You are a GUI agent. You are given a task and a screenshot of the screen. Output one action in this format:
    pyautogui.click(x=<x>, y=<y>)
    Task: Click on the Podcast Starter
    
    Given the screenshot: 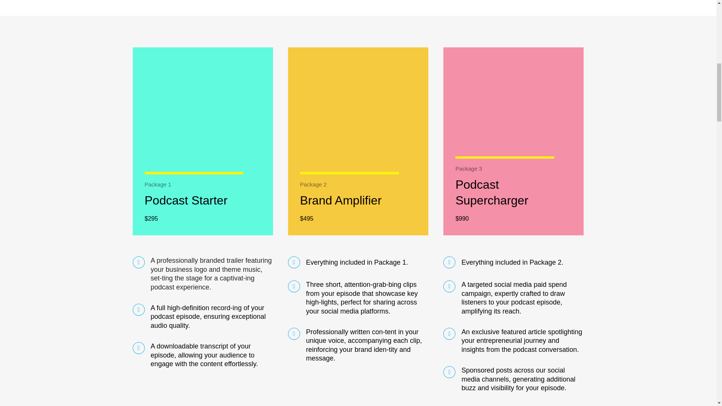 What is the action you would take?
    pyautogui.click(x=186, y=200)
    